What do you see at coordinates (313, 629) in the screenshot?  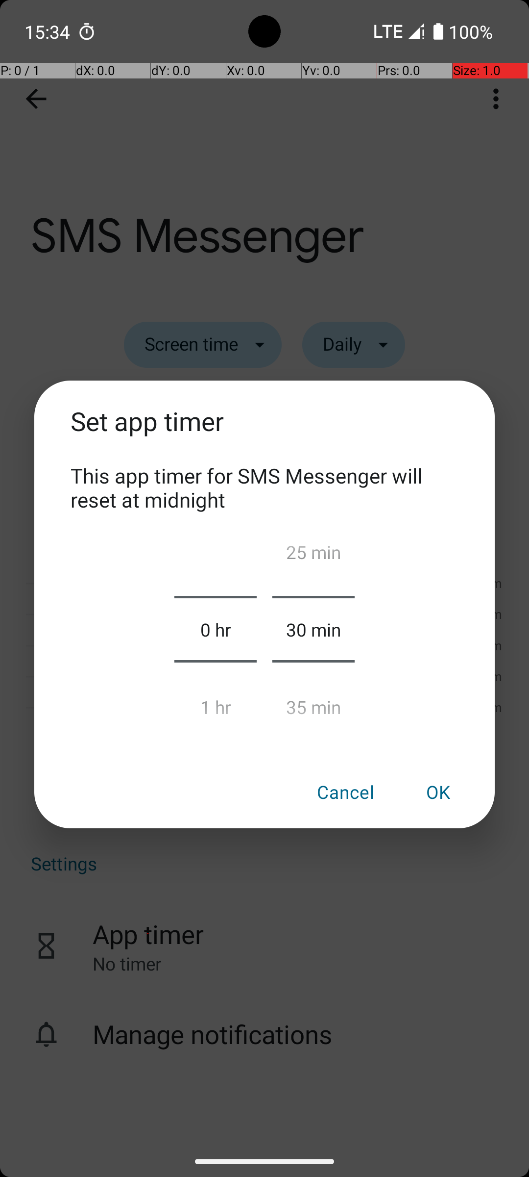 I see `30 min` at bounding box center [313, 629].